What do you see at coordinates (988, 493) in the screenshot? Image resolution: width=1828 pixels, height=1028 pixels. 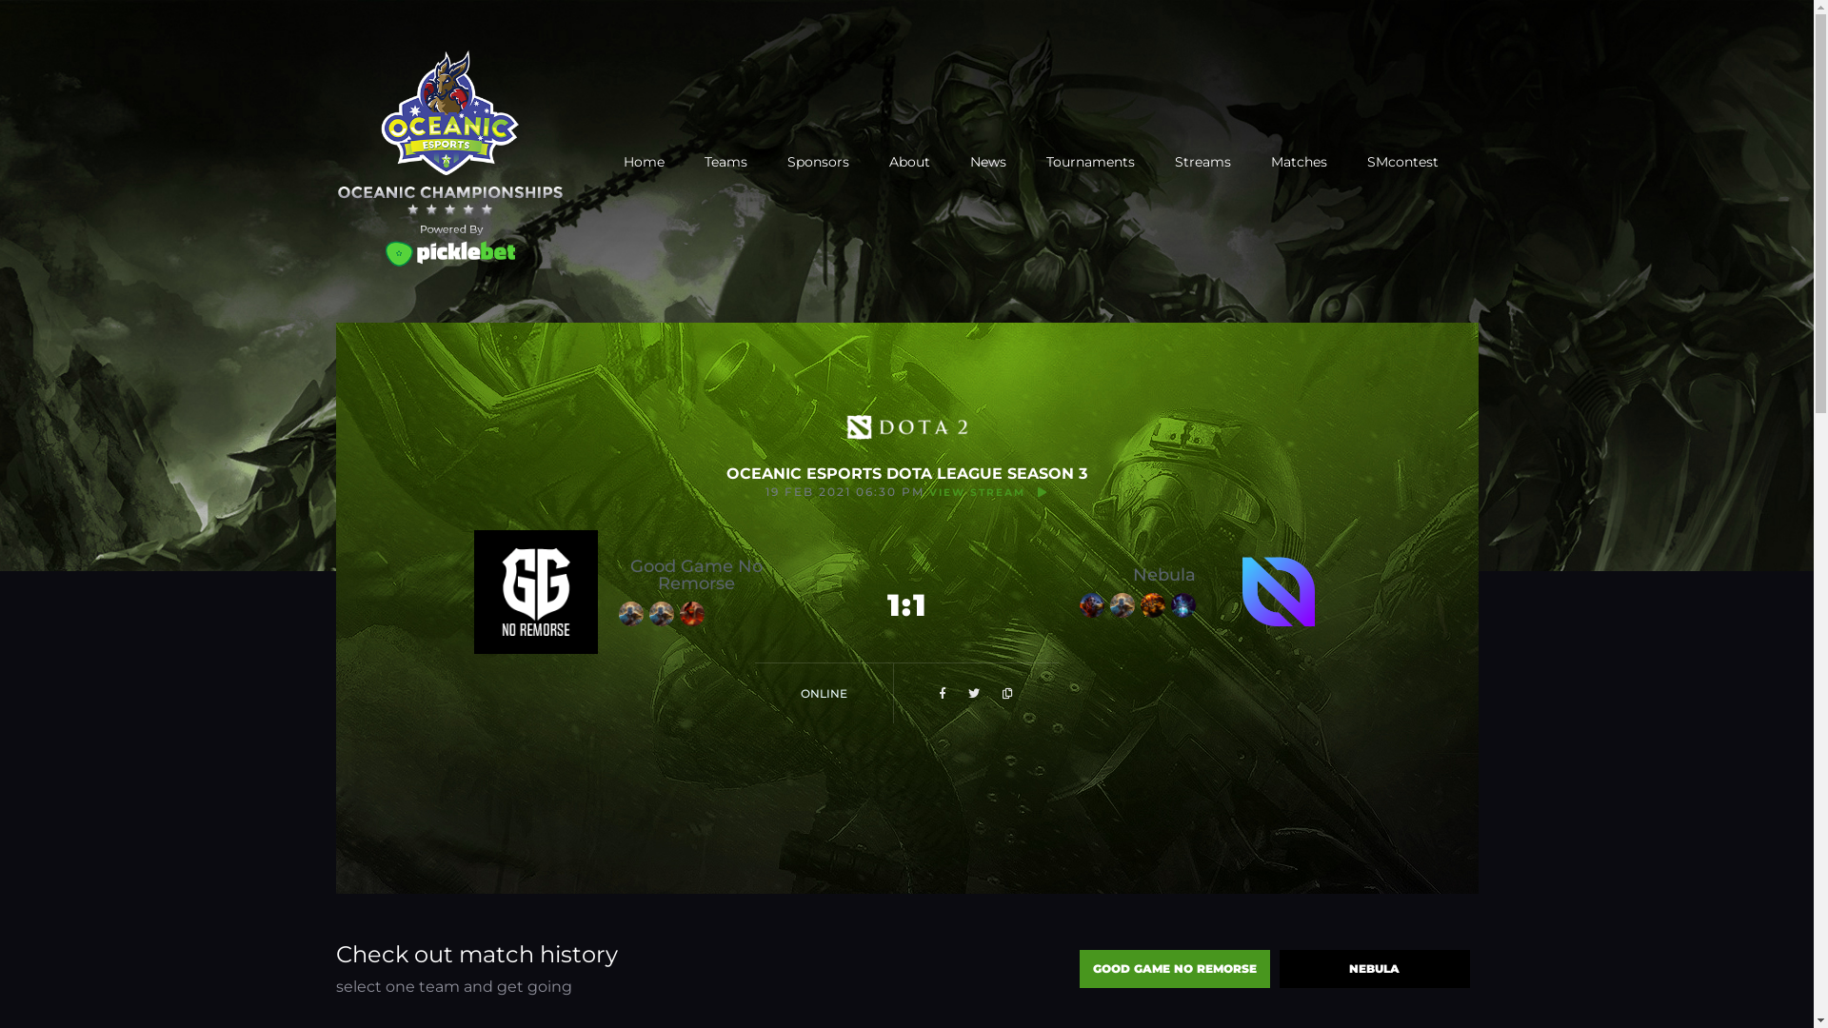 I see `VIEW STREAM` at bounding box center [988, 493].